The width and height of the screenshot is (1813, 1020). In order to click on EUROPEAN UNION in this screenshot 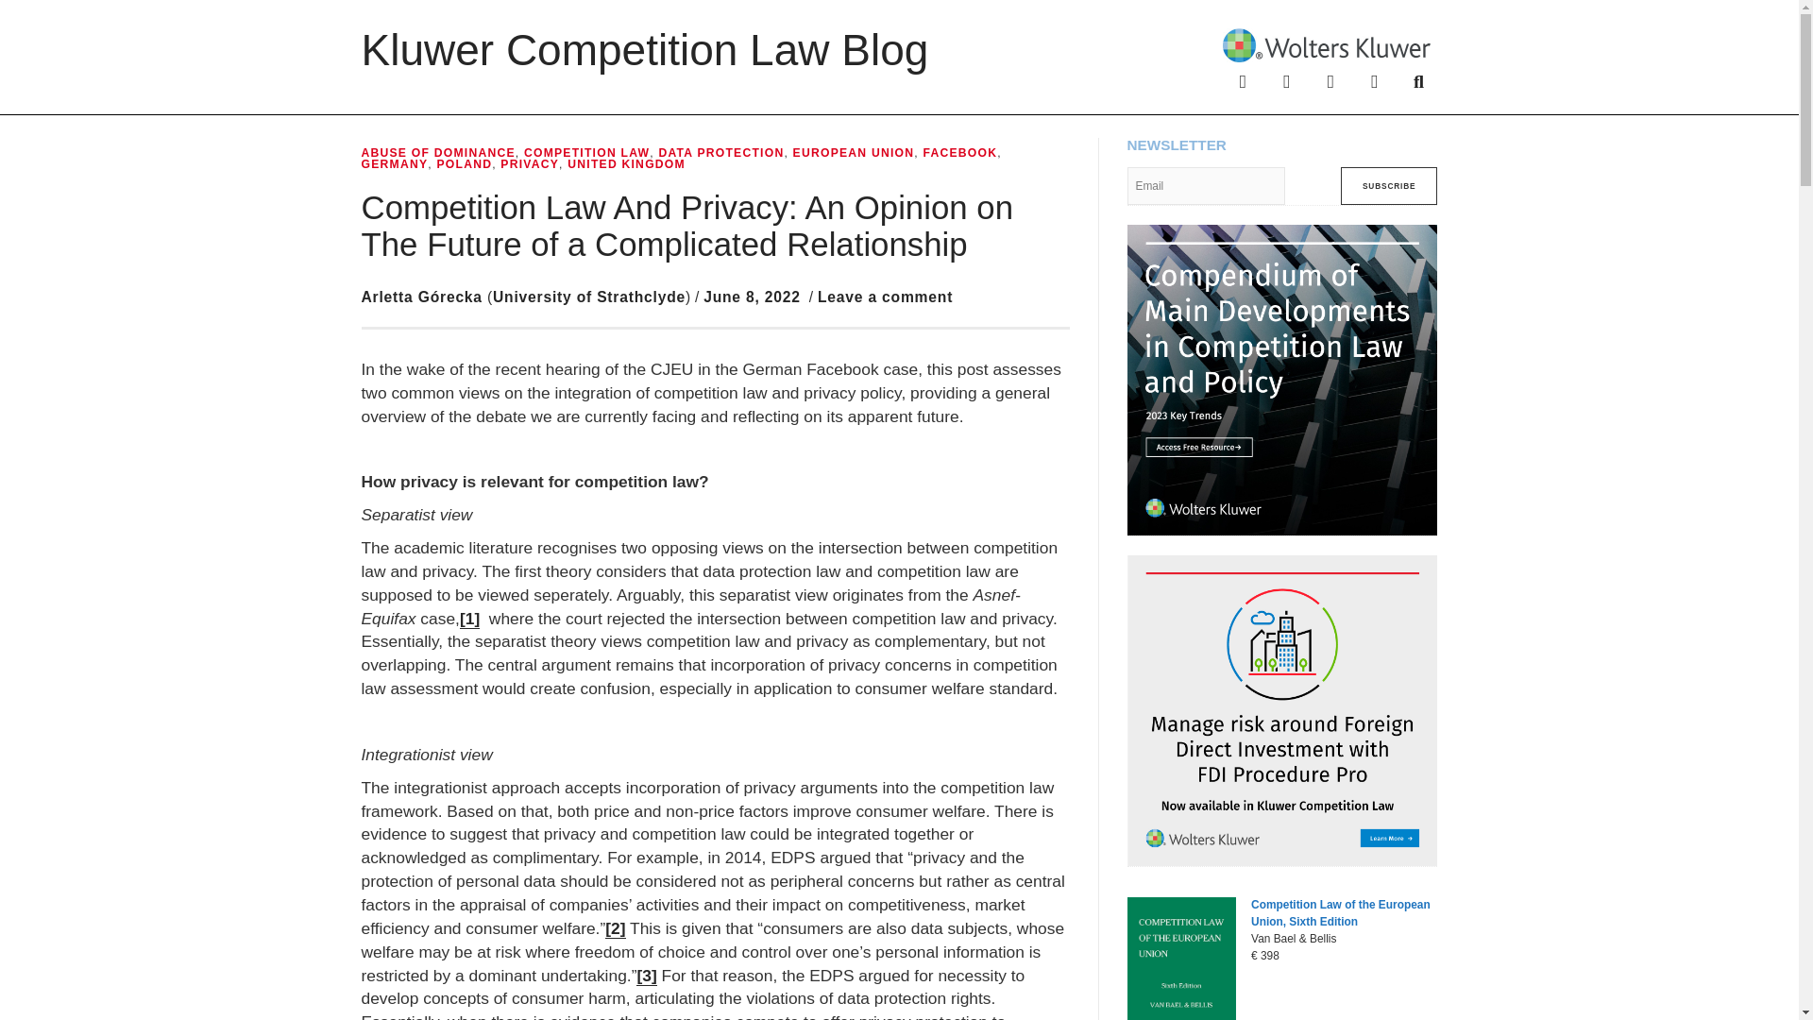, I will do `click(854, 153)`.